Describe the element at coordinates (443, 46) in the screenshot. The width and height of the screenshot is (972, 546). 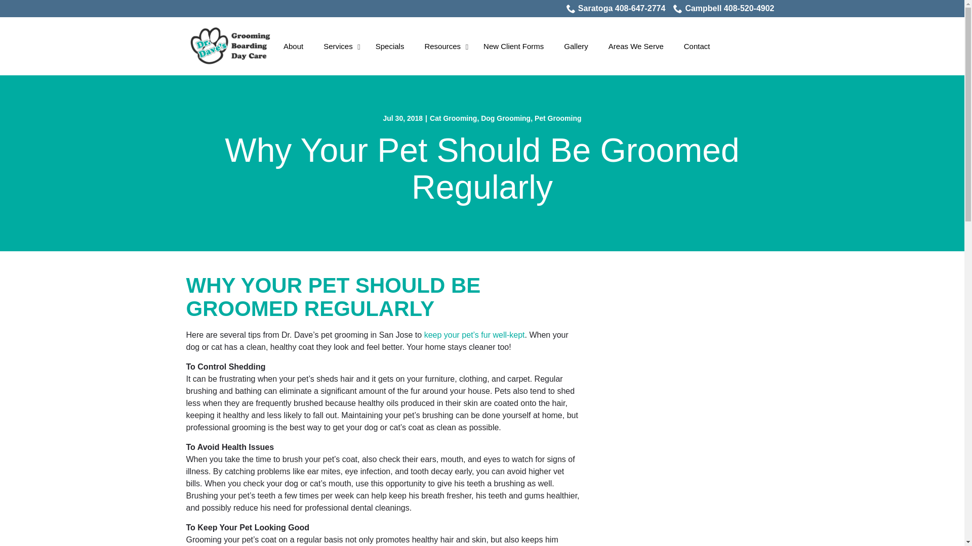
I see `Resources` at that location.